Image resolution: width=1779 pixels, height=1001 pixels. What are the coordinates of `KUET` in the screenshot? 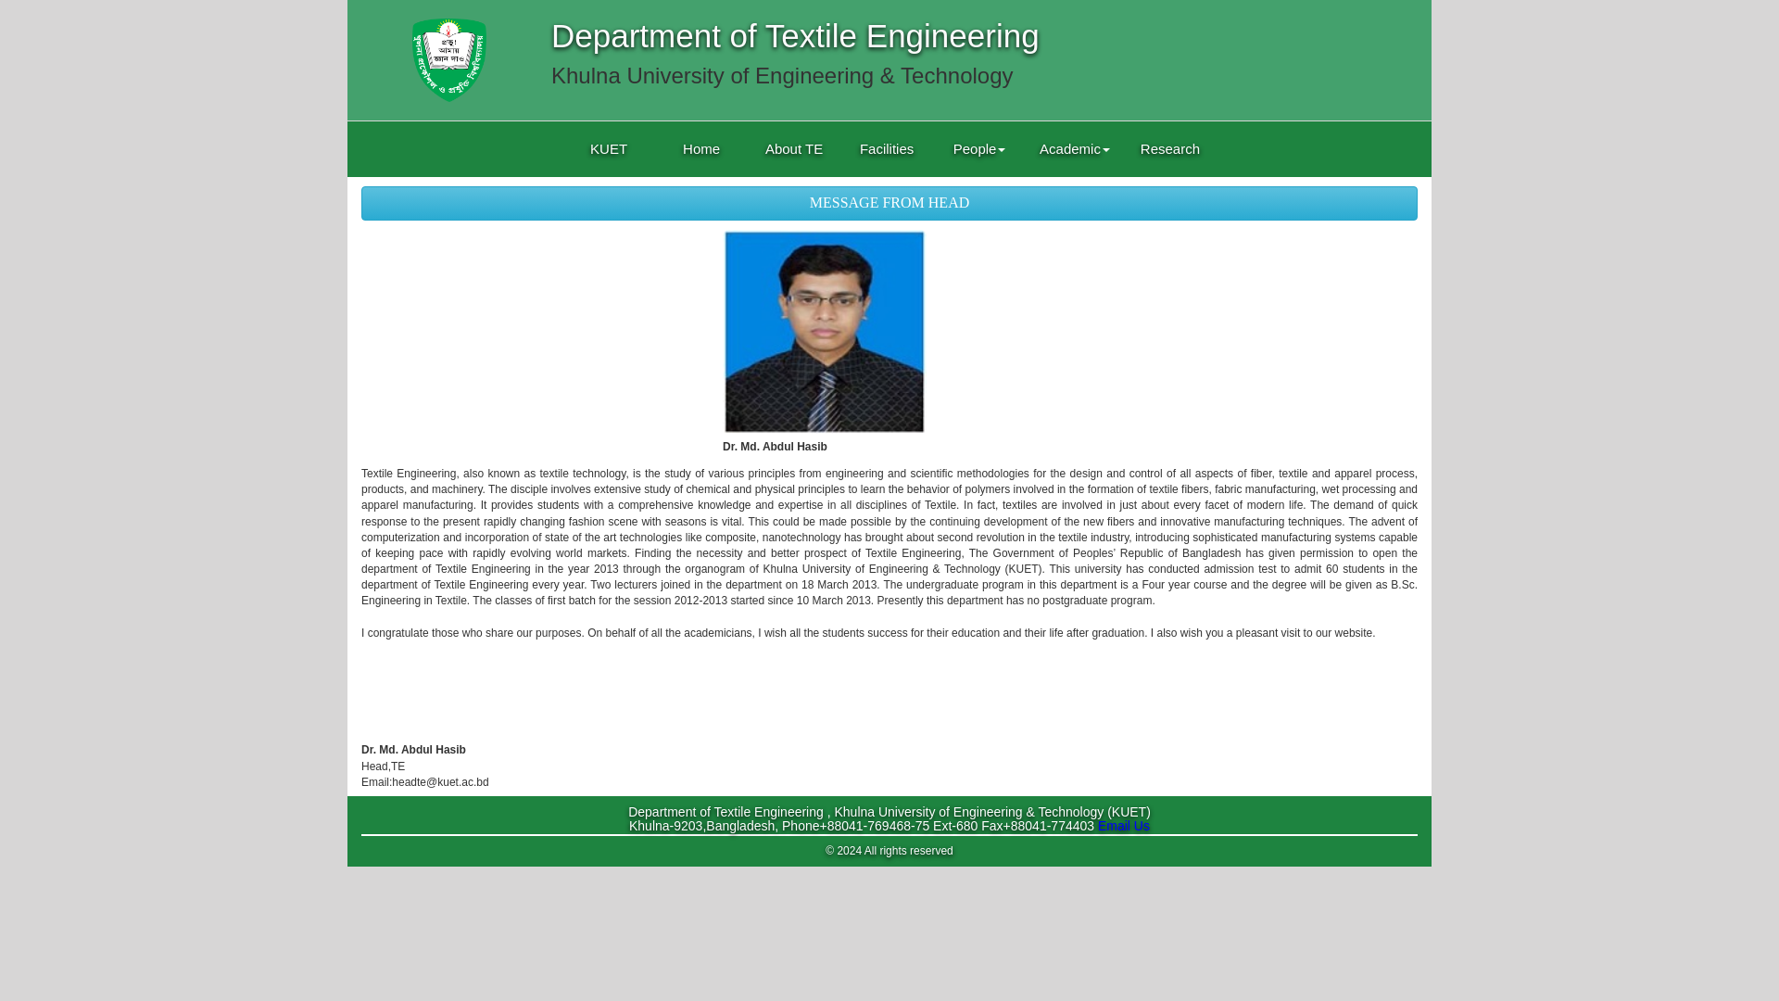 It's located at (608, 196).